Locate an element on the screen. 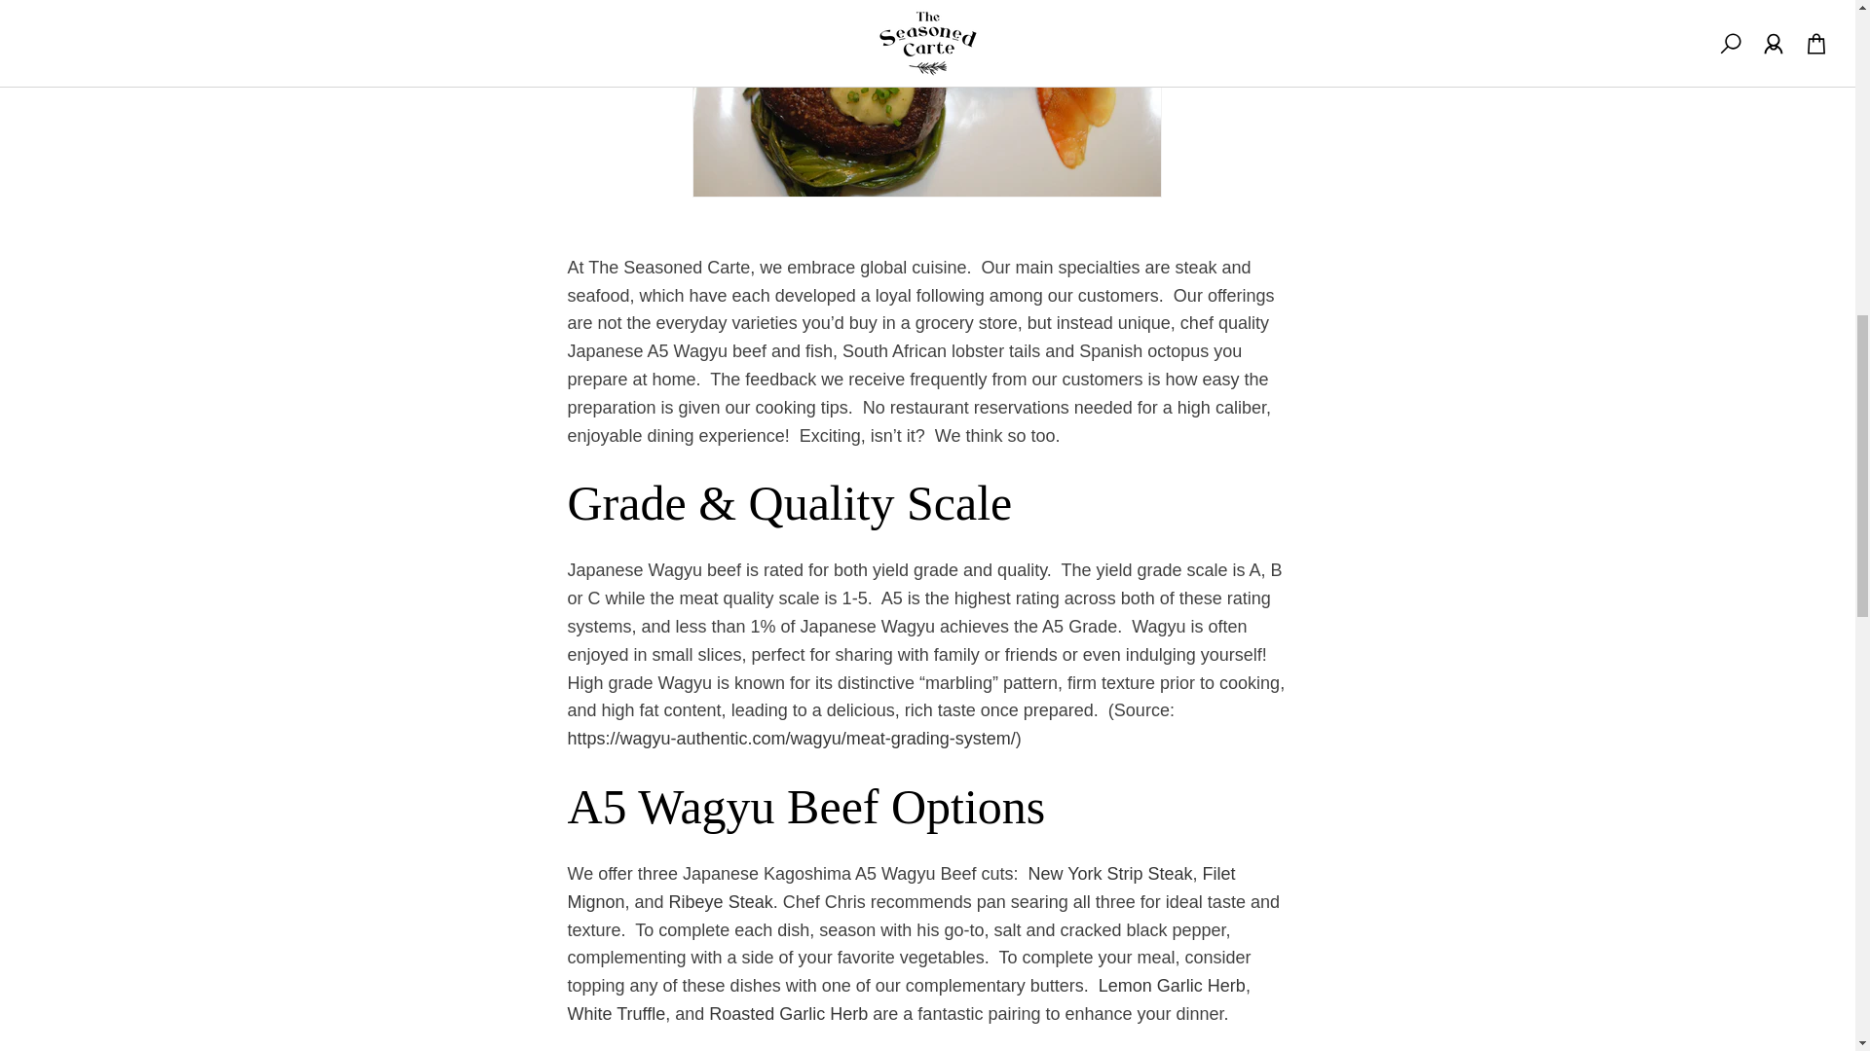 The height and width of the screenshot is (1051, 1870). White Truffle is located at coordinates (616, 1014).